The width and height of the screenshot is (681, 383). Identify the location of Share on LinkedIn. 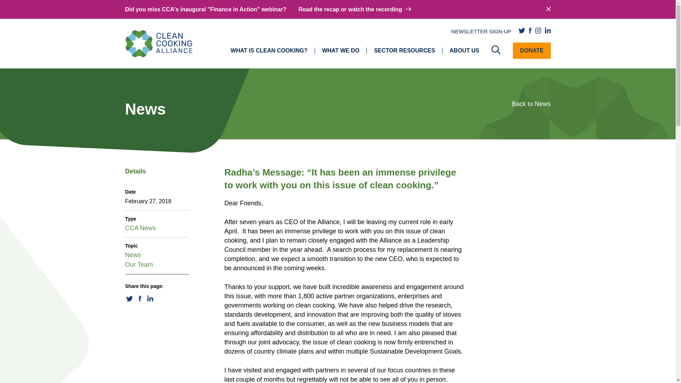
(150, 301).